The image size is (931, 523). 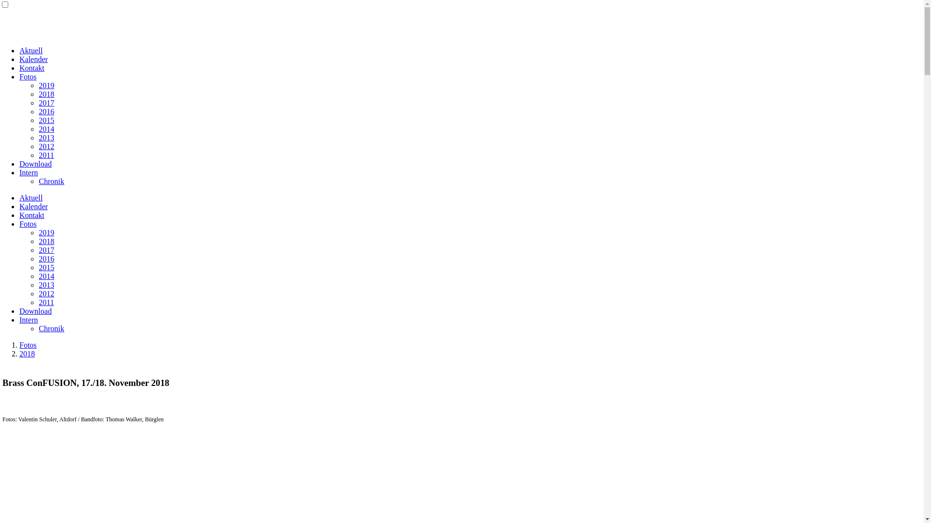 I want to click on 2013, so click(x=47, y=138).